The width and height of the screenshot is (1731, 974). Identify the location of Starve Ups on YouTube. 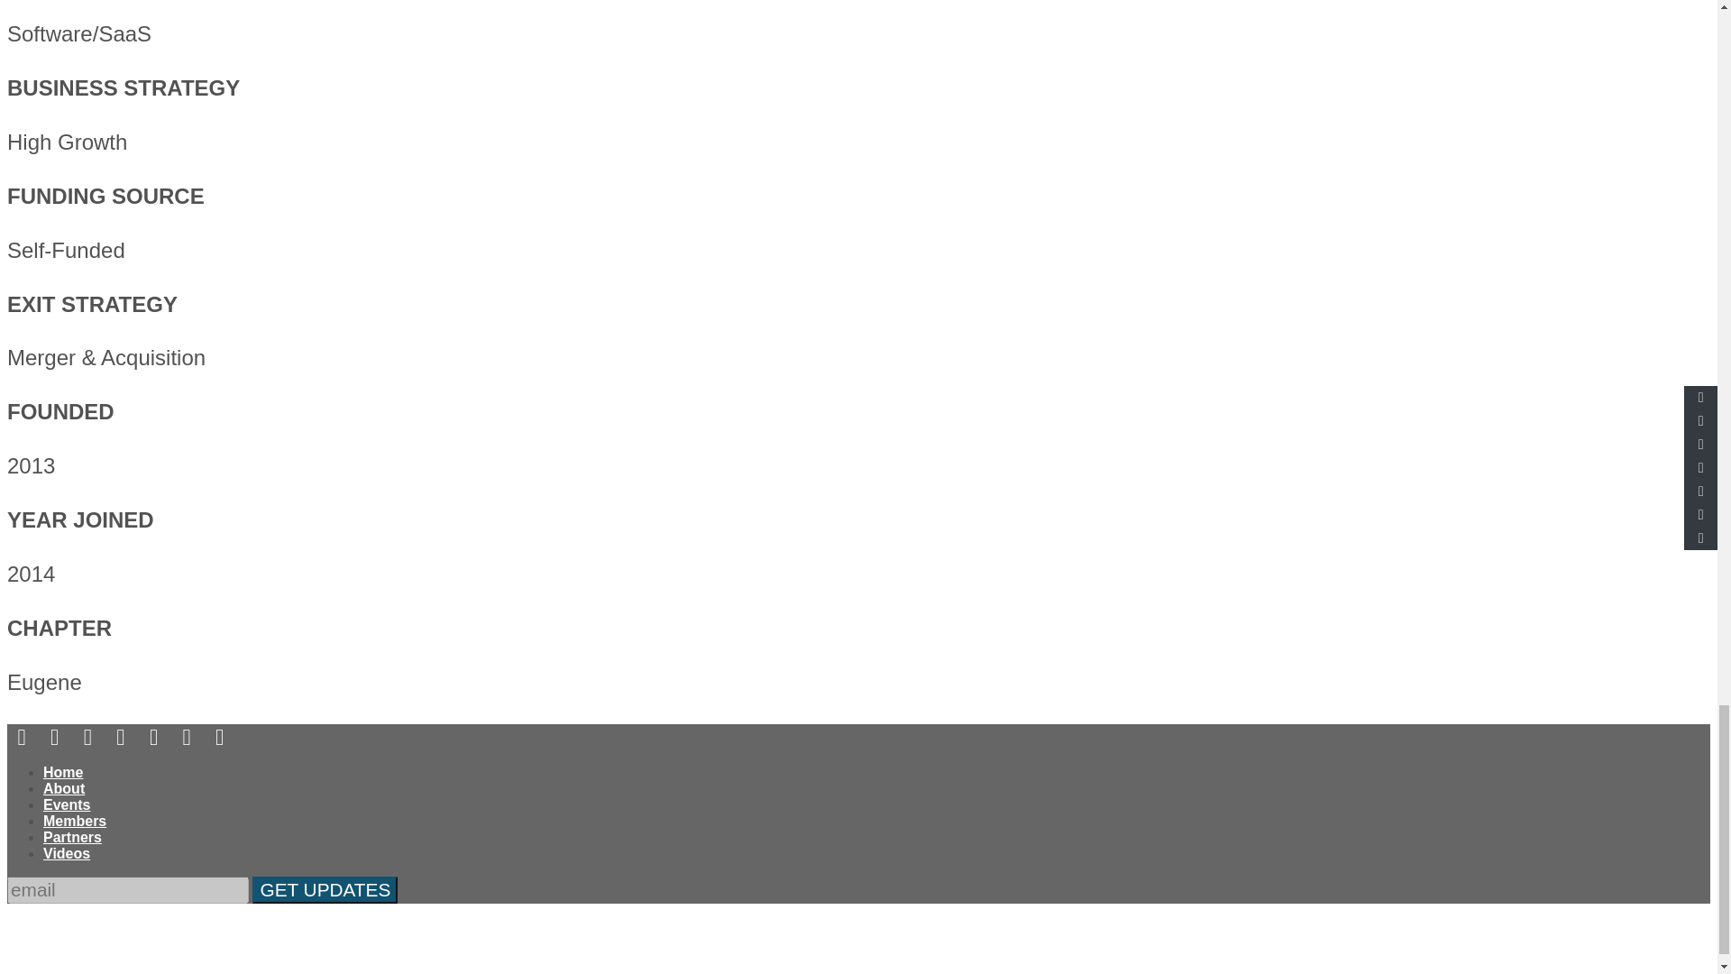
(153, 736).